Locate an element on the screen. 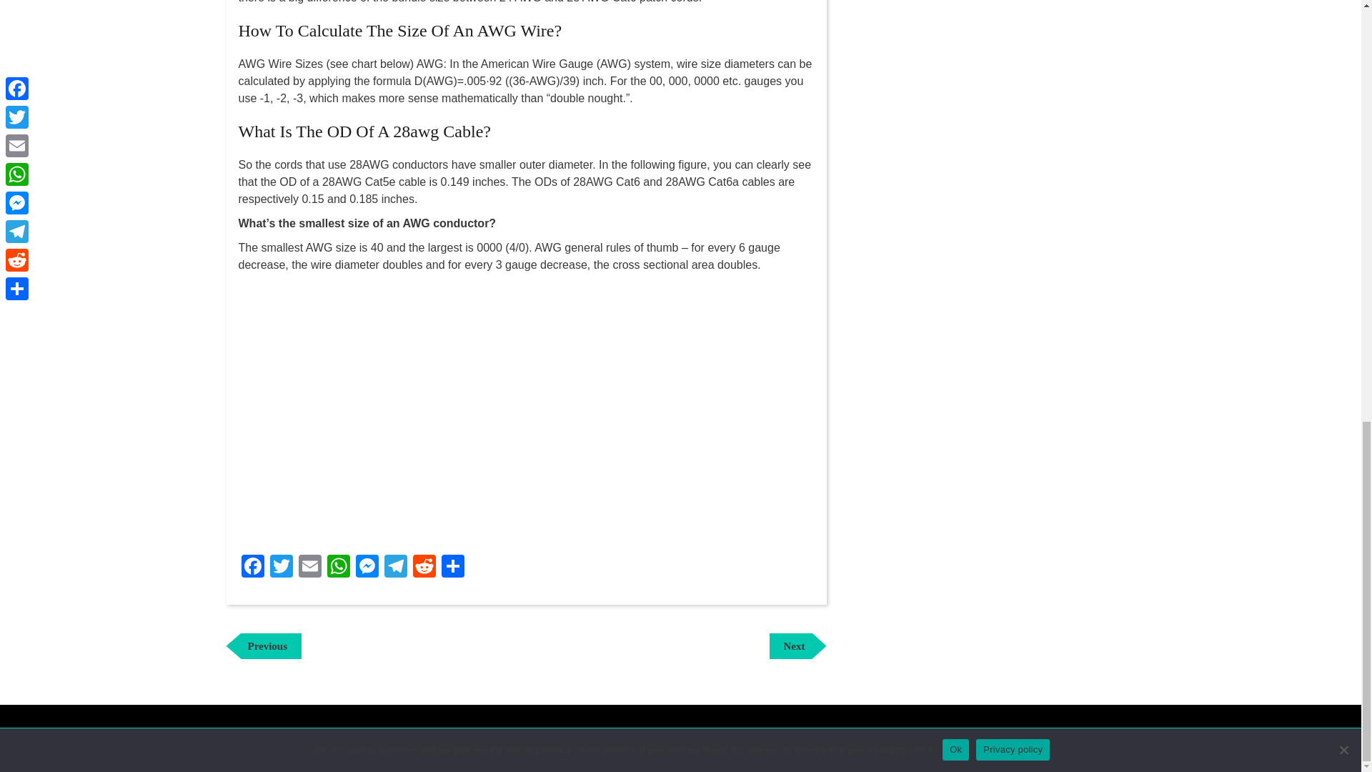 Image resolution: width=1372 pixels, height=772 pixels. Reddit is located at coordinates (424, 568).